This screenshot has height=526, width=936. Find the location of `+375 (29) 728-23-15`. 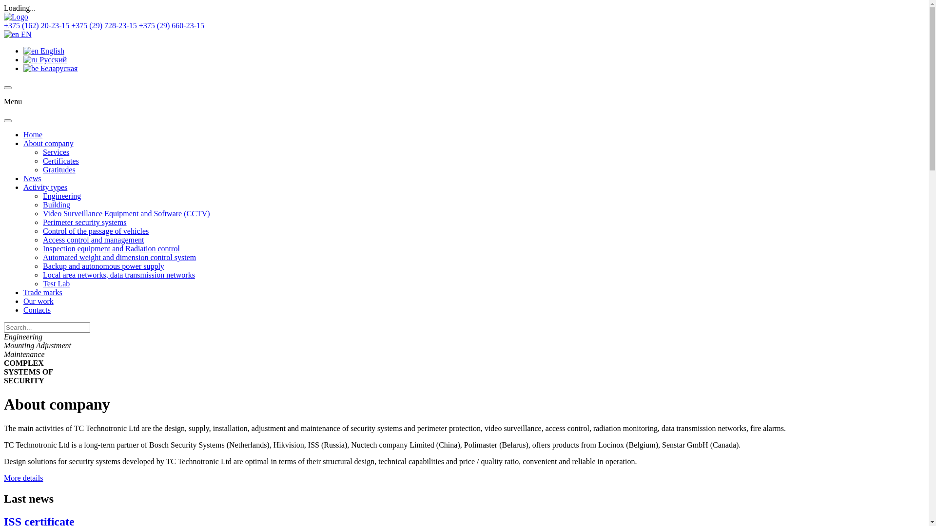

+375 (29) 728-23-15 is located at coordinates (105, 25).